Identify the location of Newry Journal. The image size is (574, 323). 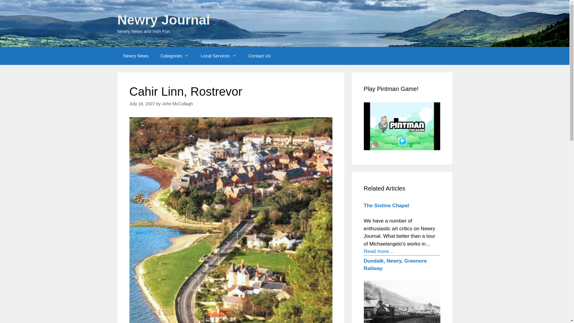
(163, 20).